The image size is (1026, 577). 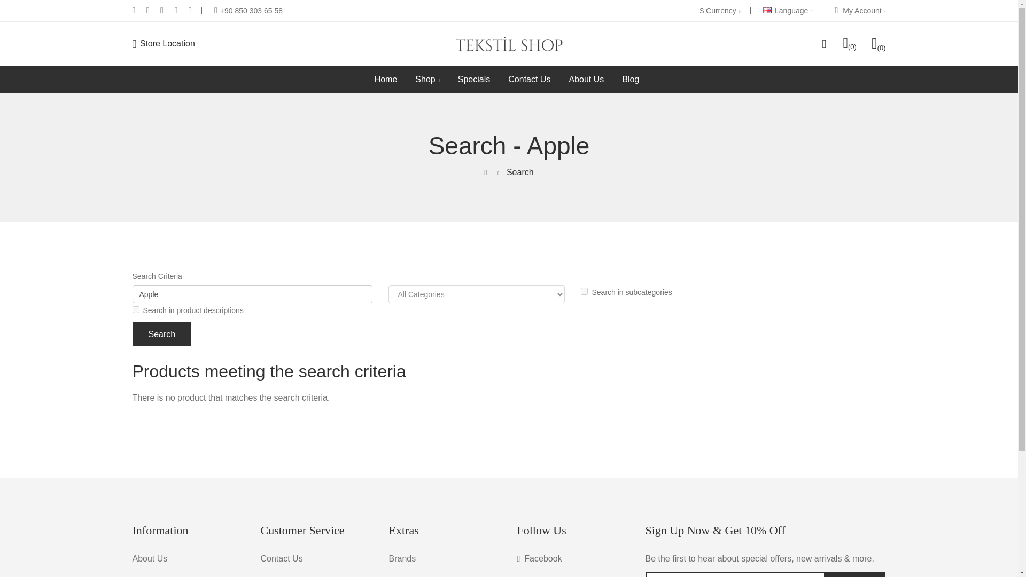 What do you see at coordinates (136, 310) in the screenshot?
I see `1` at bounding box center [136, 310].